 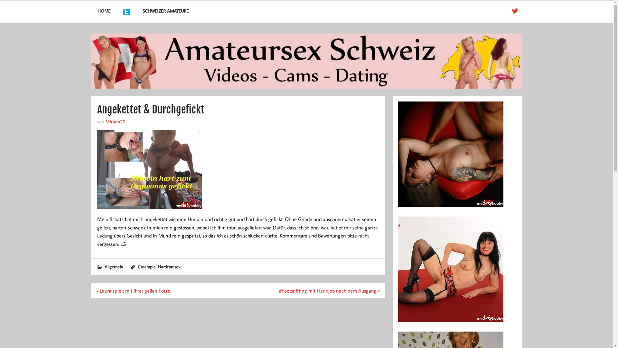 I want to click on Hardcoresex, so click(x=169, y=267).